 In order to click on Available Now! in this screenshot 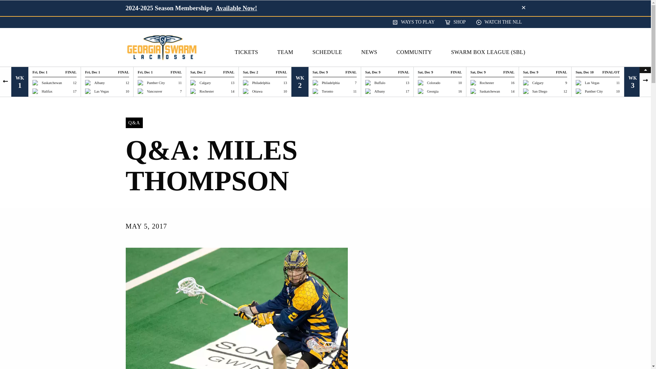, I will do `click(236, 8)`.